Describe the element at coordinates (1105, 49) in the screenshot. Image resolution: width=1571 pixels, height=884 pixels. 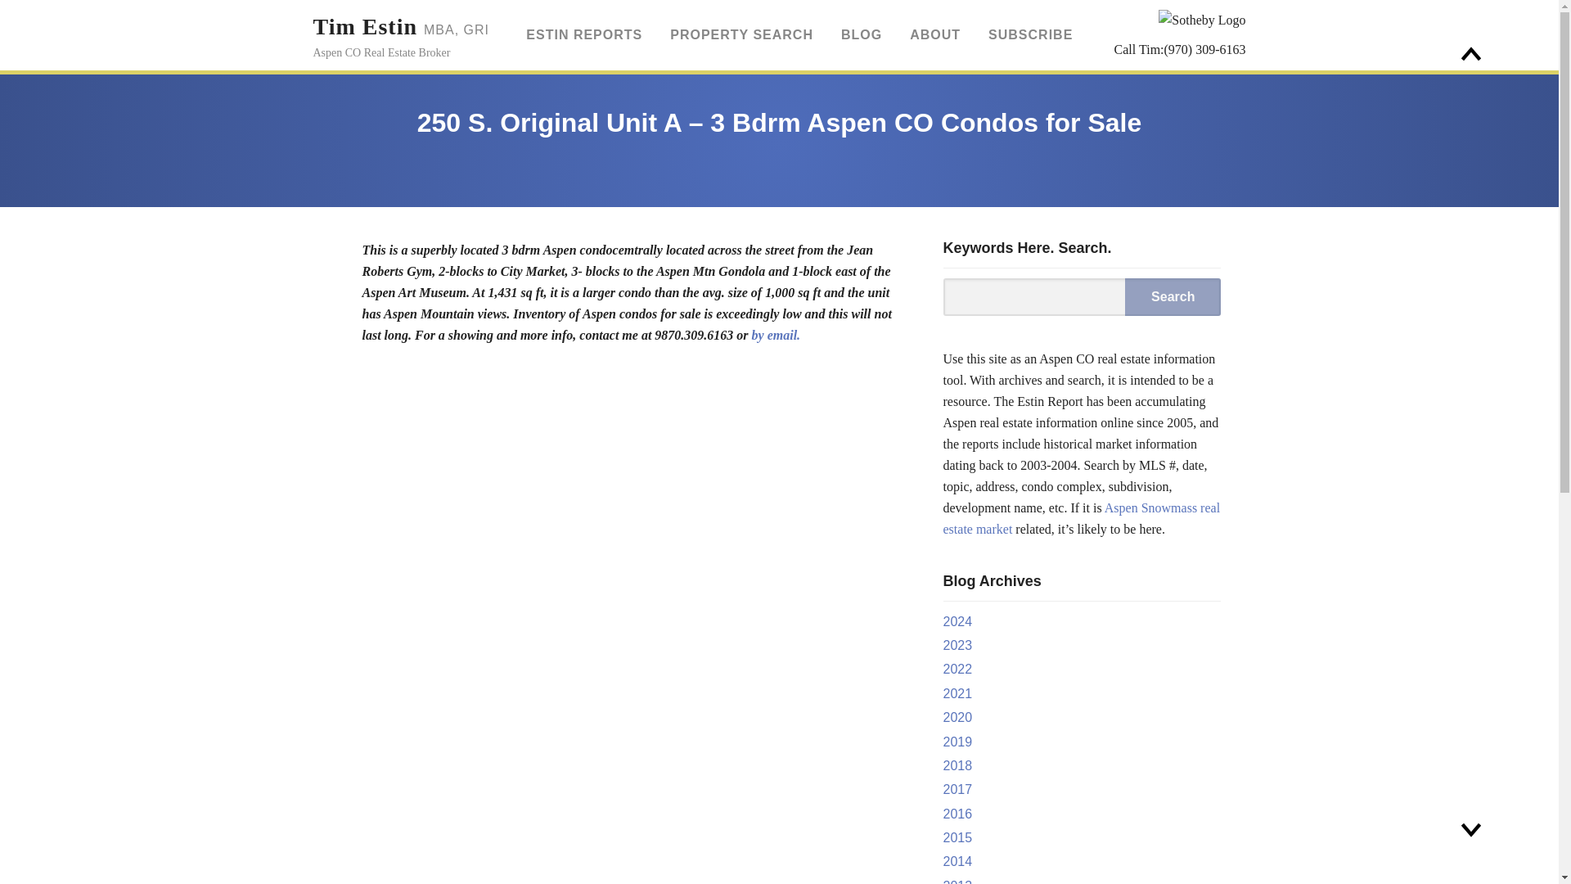
I see `Call Tim Estin Phone Icon` at that location.